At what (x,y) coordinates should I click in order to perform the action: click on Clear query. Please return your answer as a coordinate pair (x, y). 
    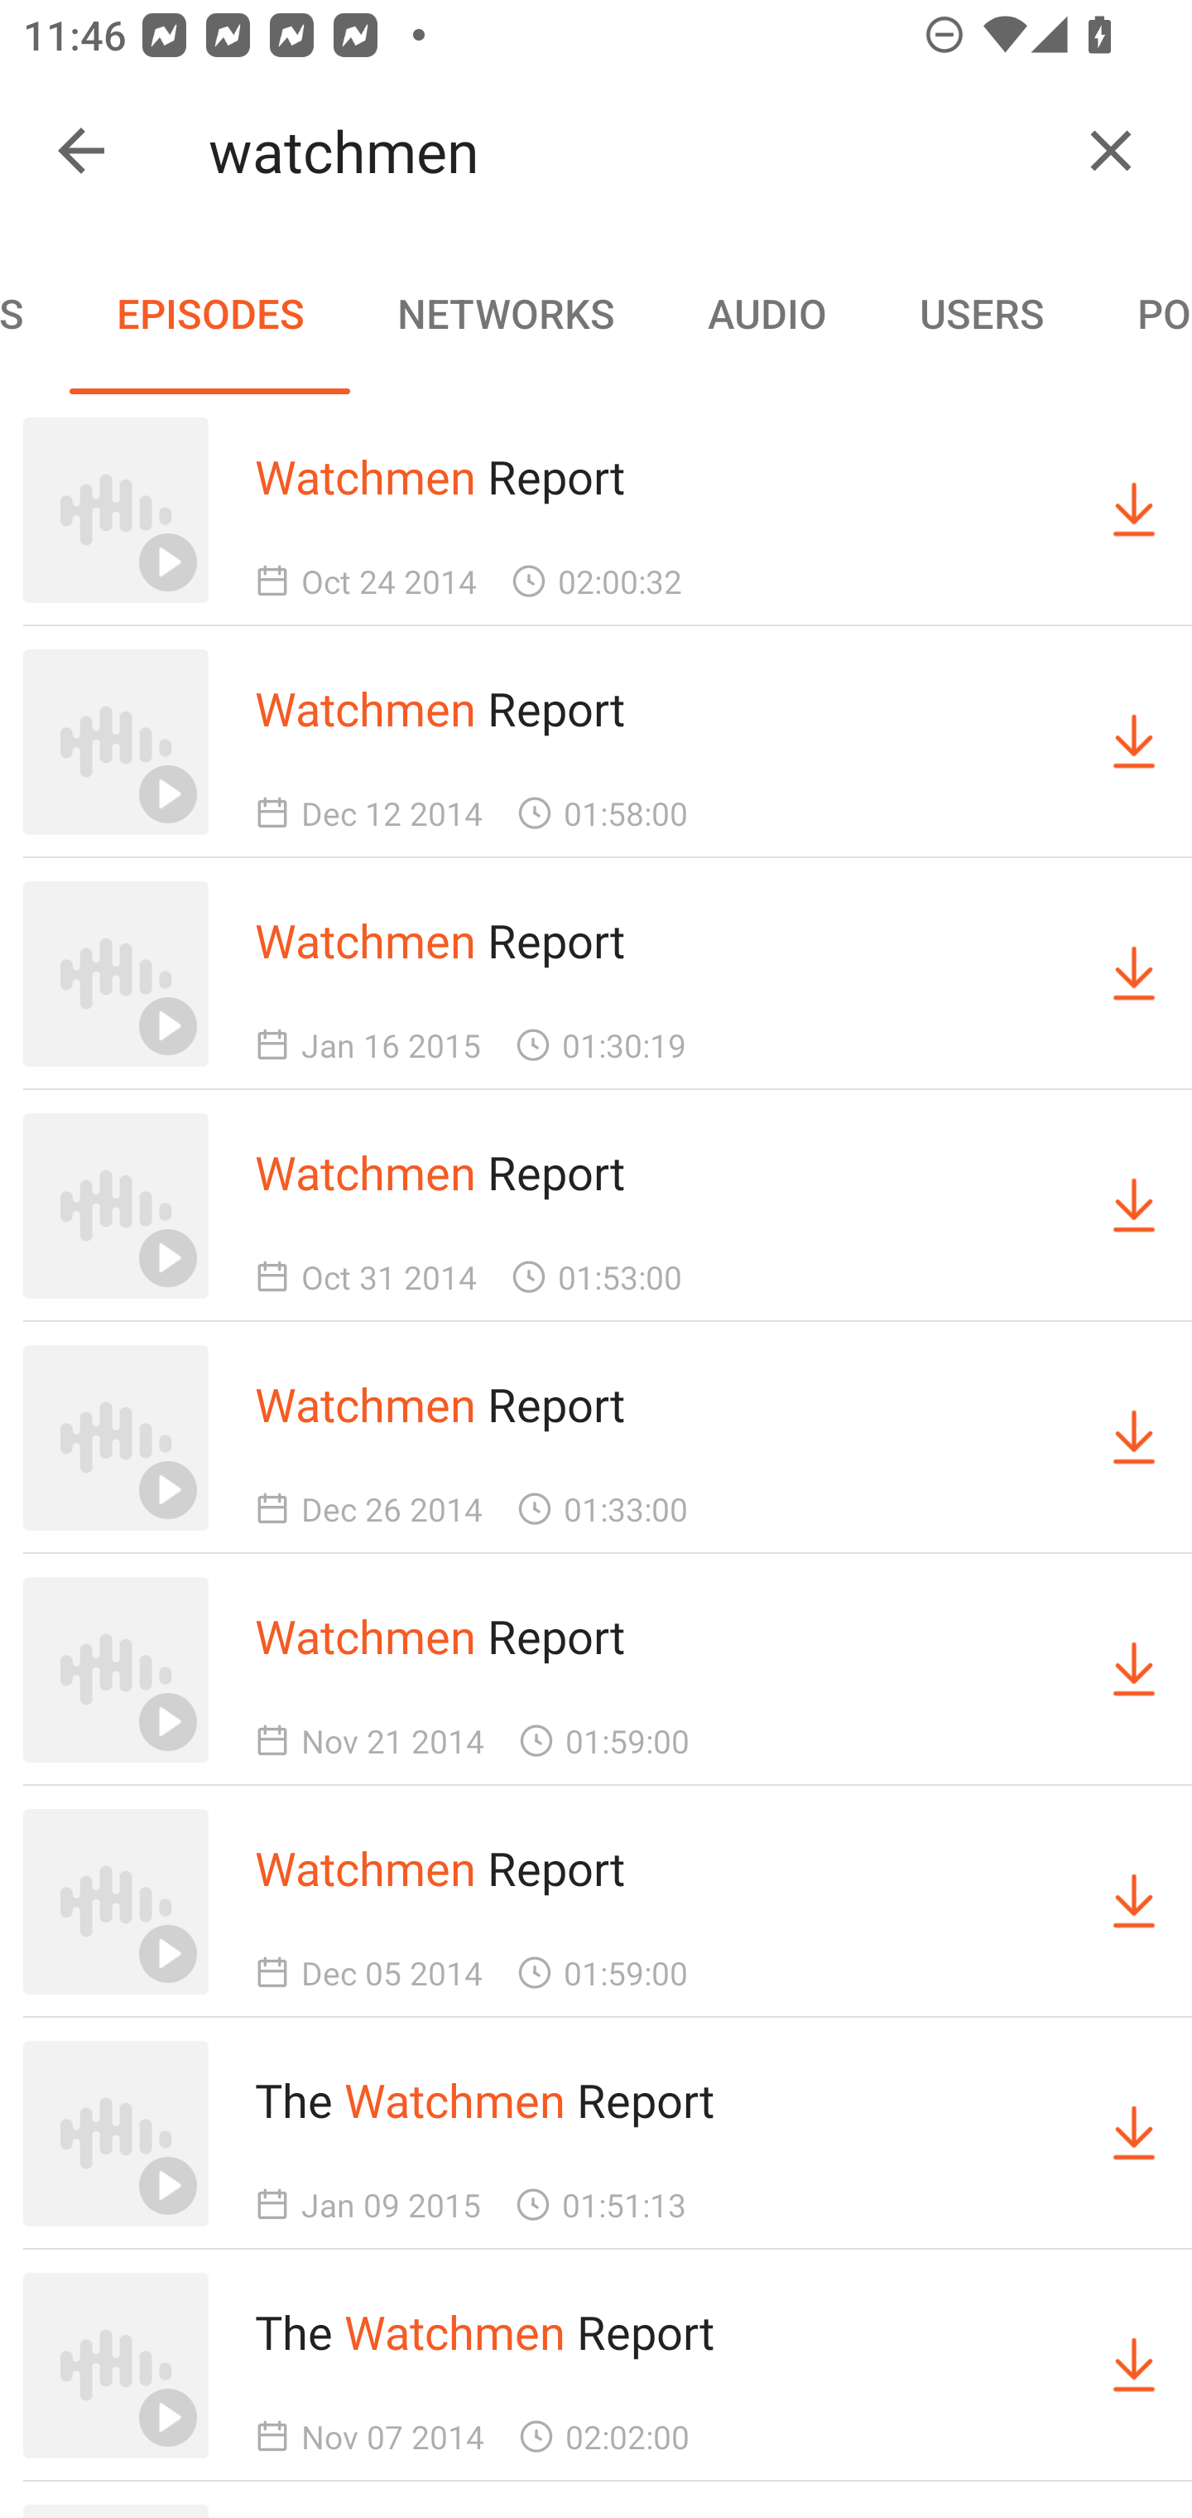
    Looking at the image, I should click on (1111, 151).